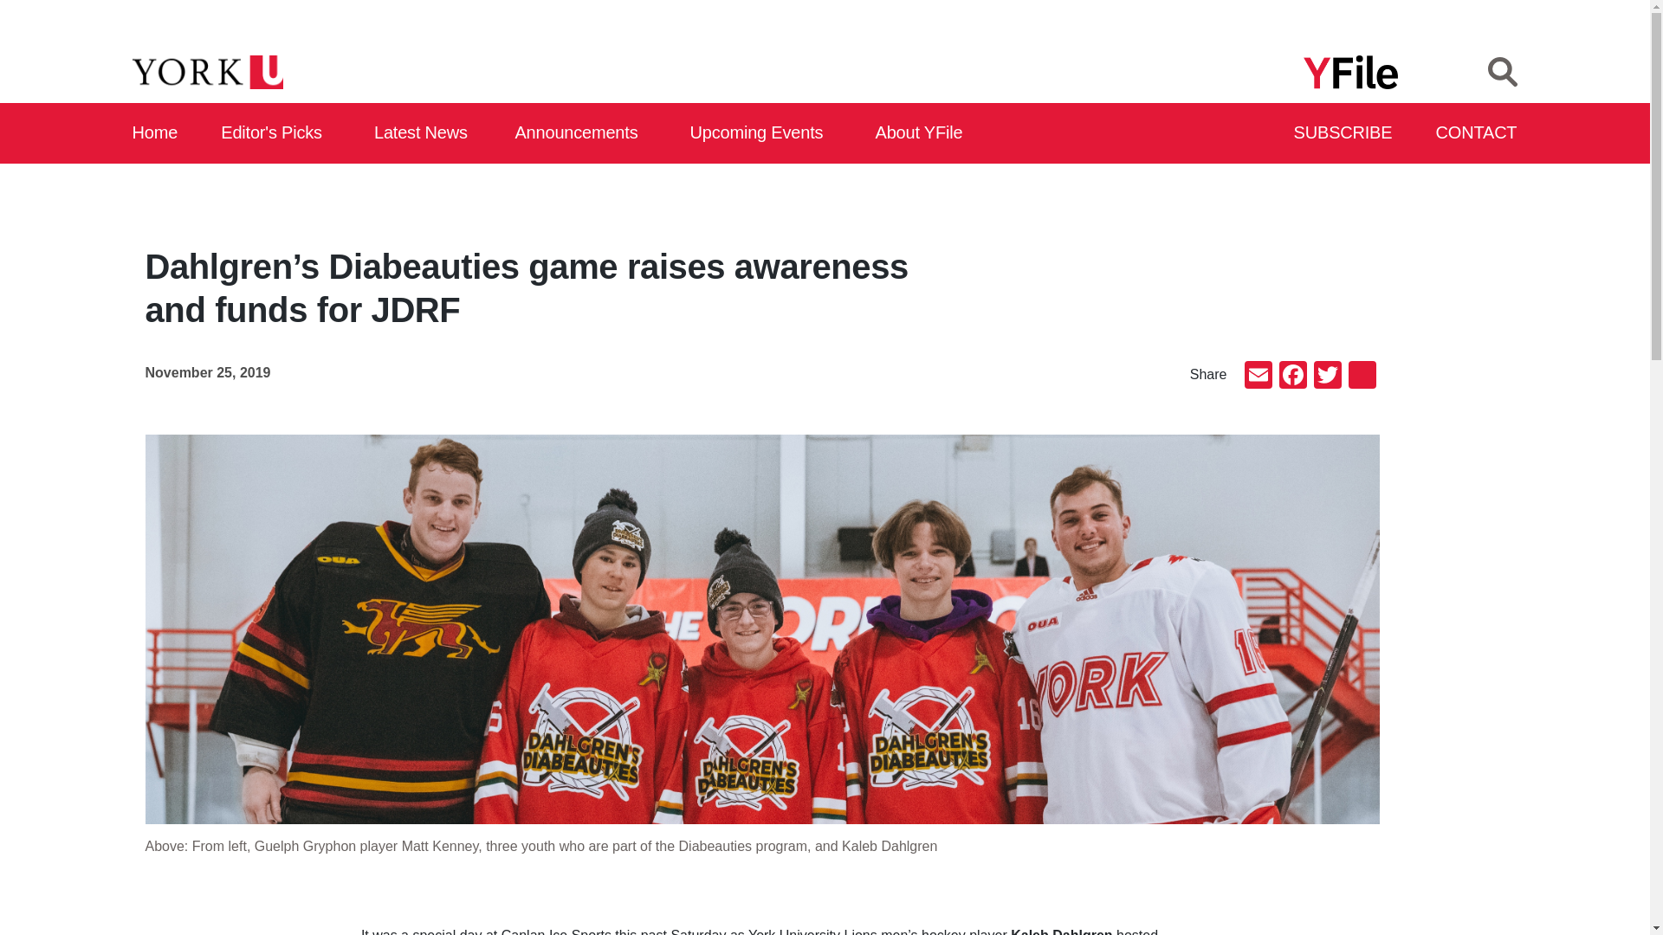  I want to click on Editor's Picks, so click(277, 133).